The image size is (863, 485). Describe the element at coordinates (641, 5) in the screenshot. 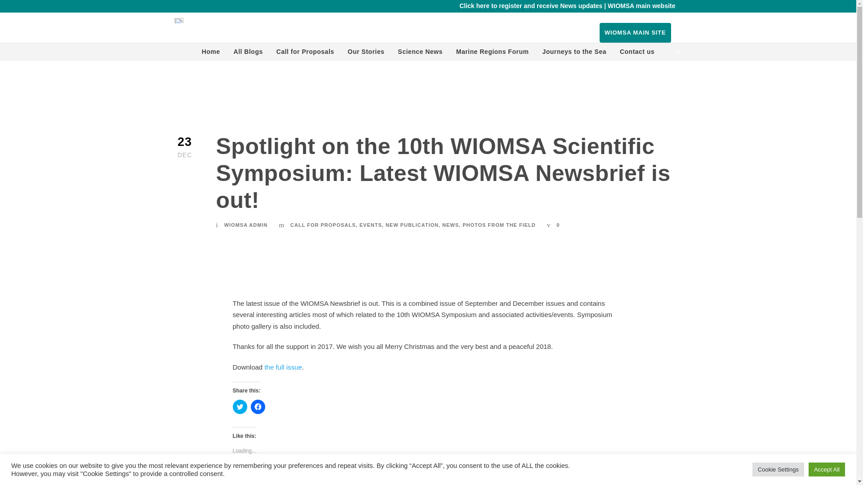

I see `WIOMSA main website` at that location.